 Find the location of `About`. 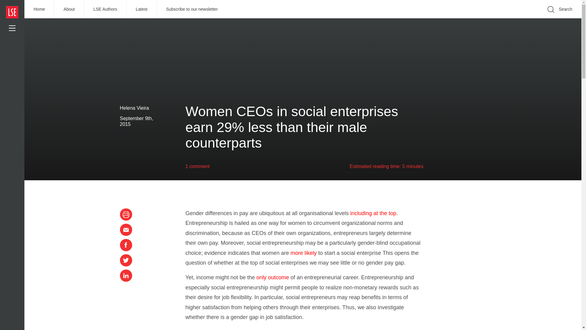

About is located at coordinates (69, 9).